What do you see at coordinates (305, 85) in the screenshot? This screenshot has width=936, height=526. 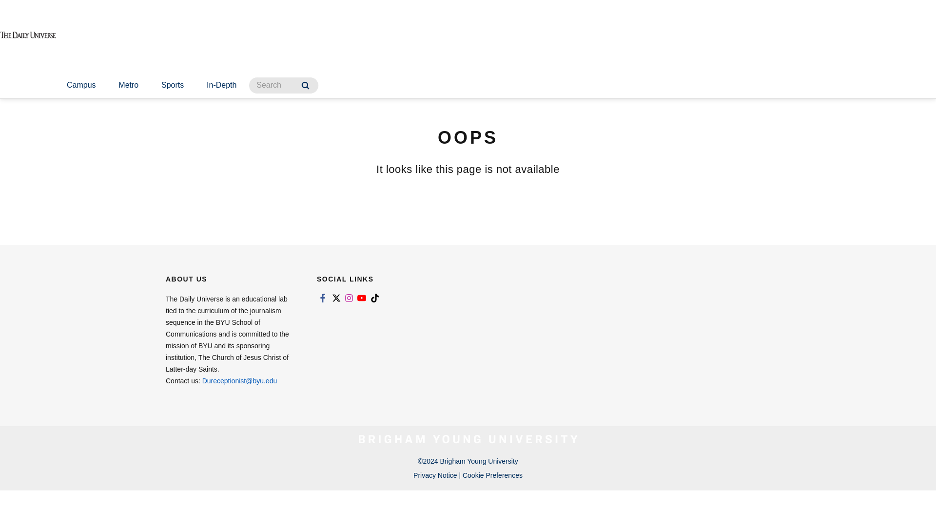 I see `Search` at bounding box center [305, 85].